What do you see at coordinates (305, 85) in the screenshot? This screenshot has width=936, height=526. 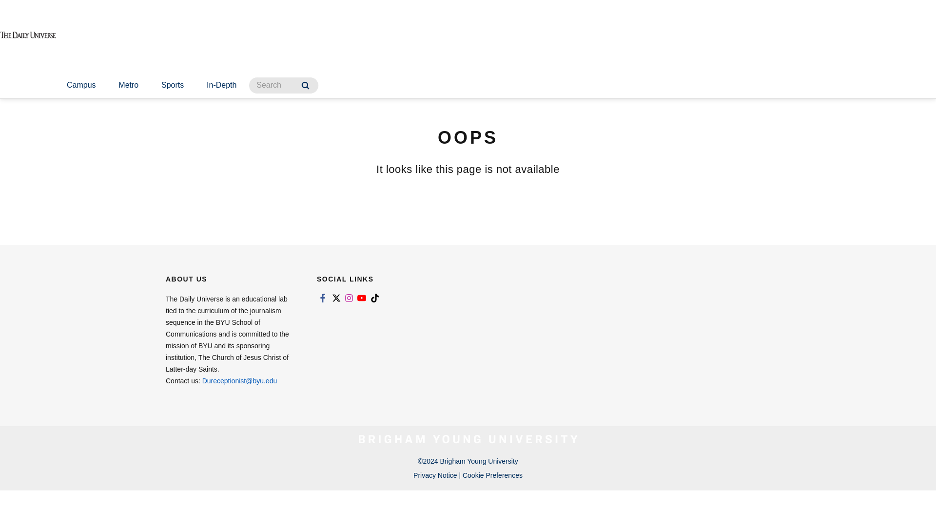 I see `Search` at bounding box center [305, 85].